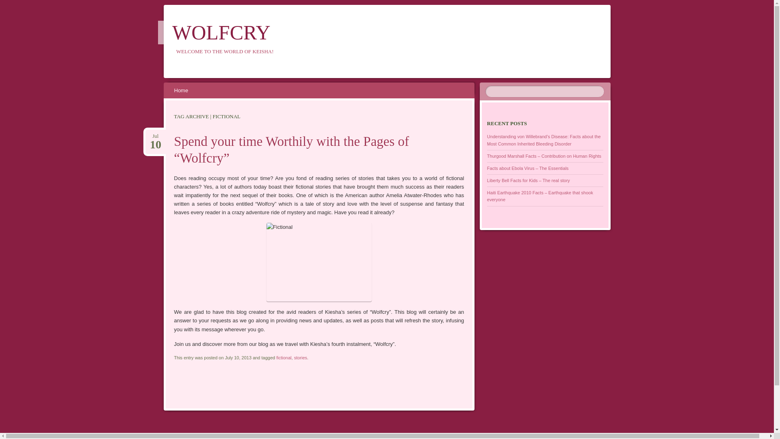  What do you see at coordinates (155, 136) in the screenshot?
I see `July 10, 2013` at bounding box center [155, 136].